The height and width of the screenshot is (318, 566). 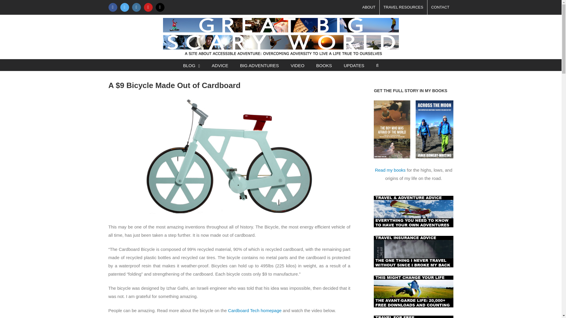 I want to click on Cardboard Tech homepage, so click(x=255, y=310).